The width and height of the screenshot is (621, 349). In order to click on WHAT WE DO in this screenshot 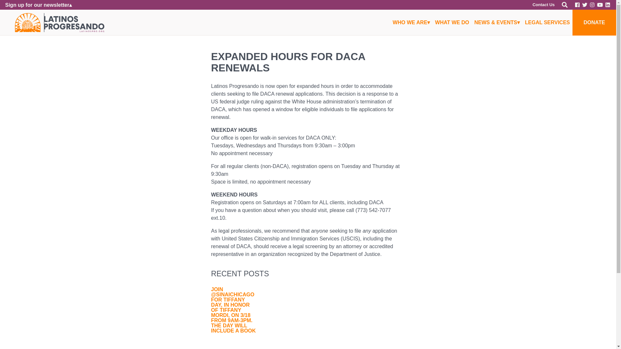, I will do `click(452, 23)`.